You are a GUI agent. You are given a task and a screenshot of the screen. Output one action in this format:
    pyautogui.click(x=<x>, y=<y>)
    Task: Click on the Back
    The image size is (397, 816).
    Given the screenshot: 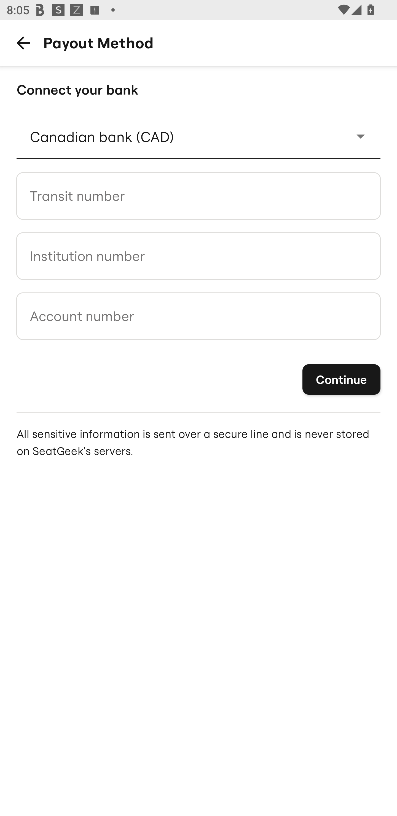 What is the action you would take?
    pyautogui.click(x=23, y=42)
    